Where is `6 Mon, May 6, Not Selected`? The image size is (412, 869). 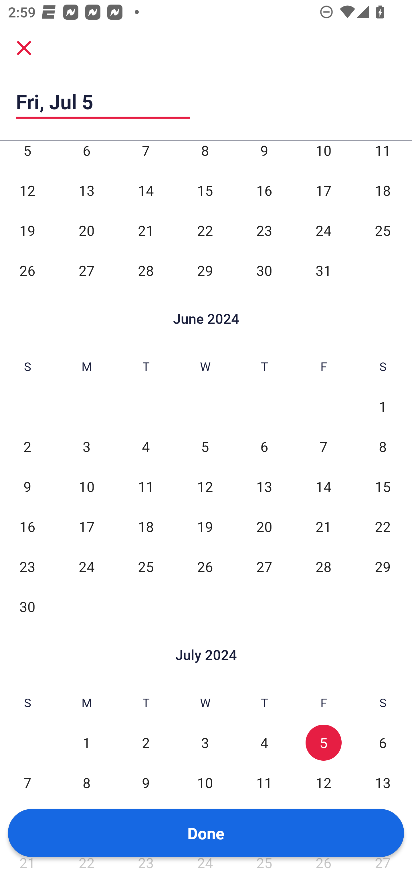 6 Mon, May 6, Not Selected is located at coordinates (86, 156).